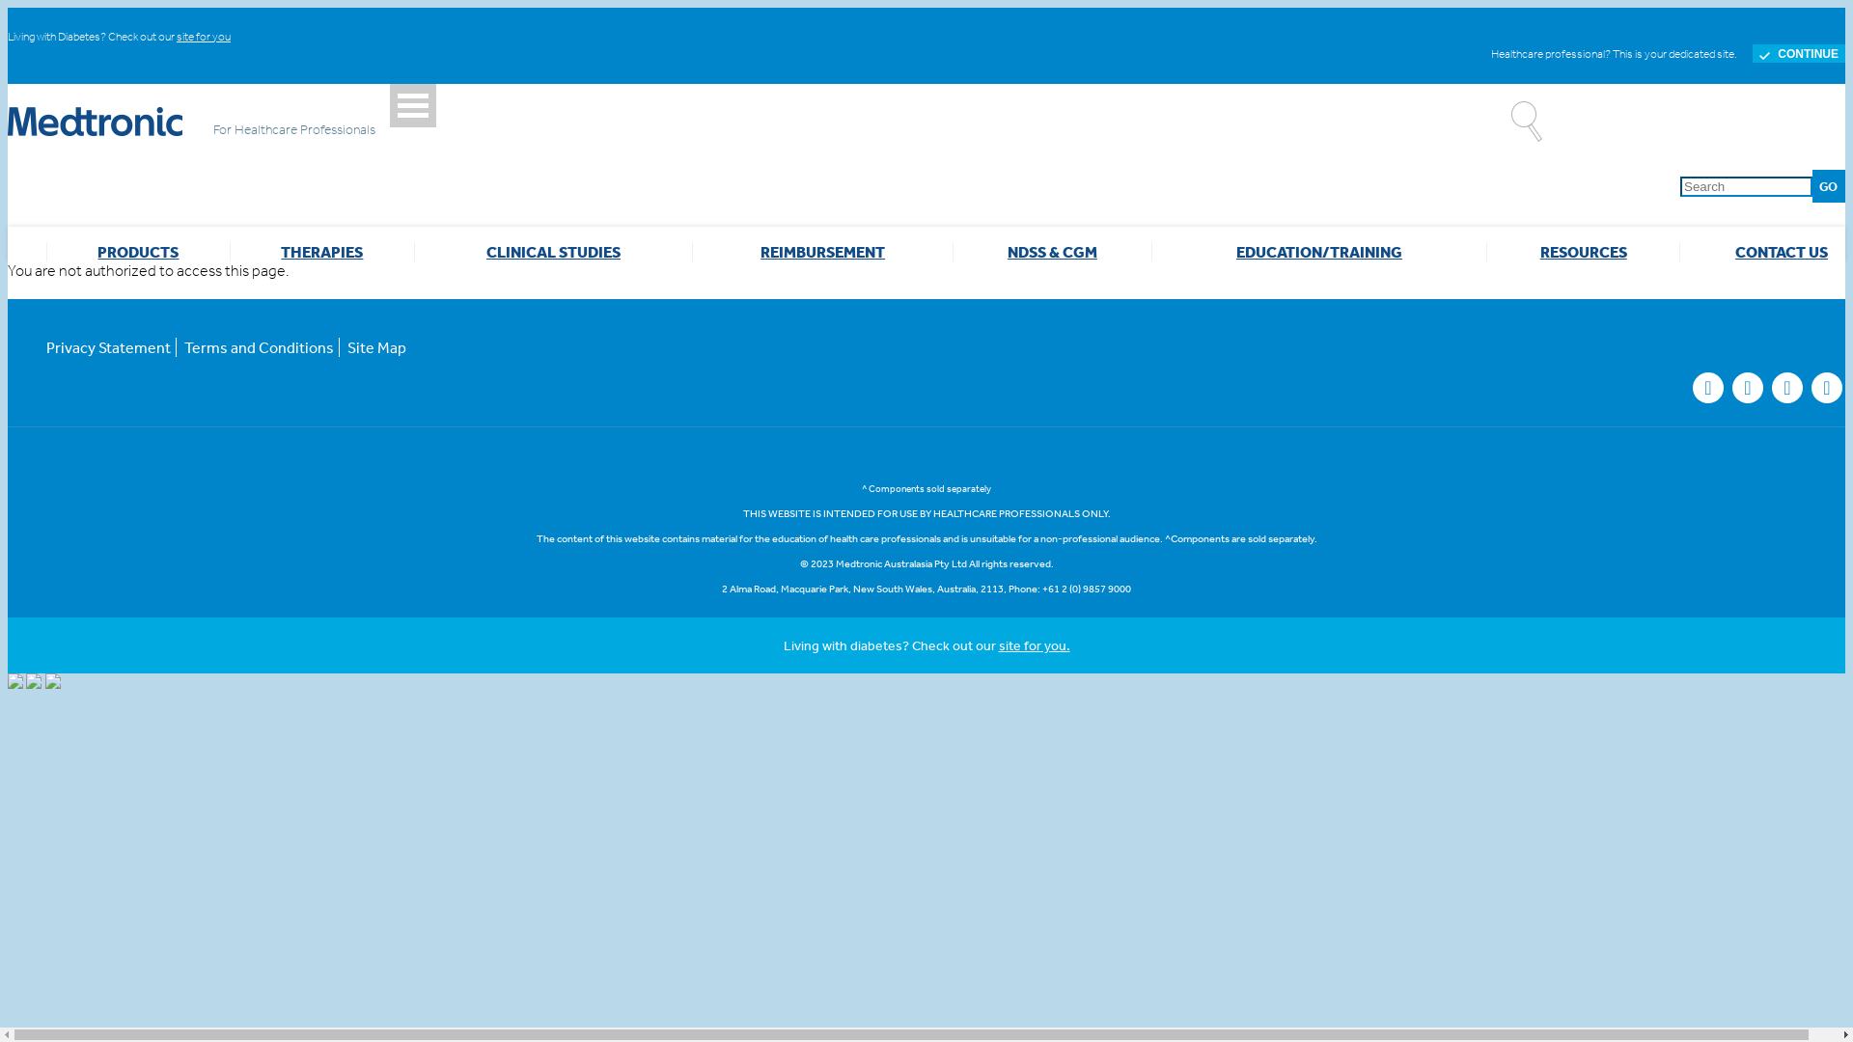 The image size is (1853, 1042). I want to click on Enter the terms you wish to search for., so click(1747, 185).